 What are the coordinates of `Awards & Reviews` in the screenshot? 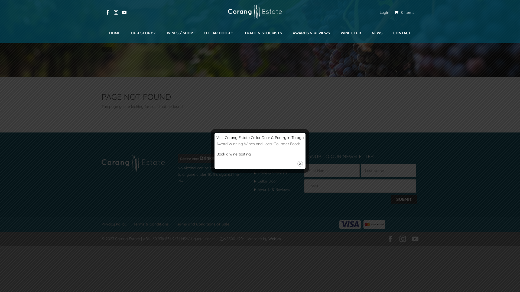 It's located at (274, 190).